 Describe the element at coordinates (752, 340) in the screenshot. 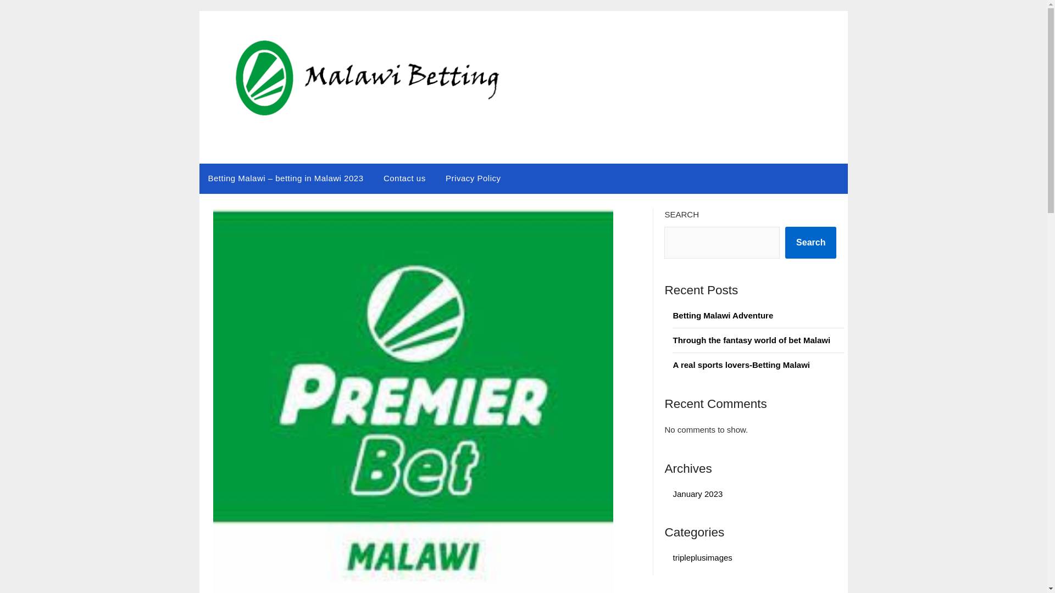

I see `Through the fantasy world of bet Malawi` at that location.